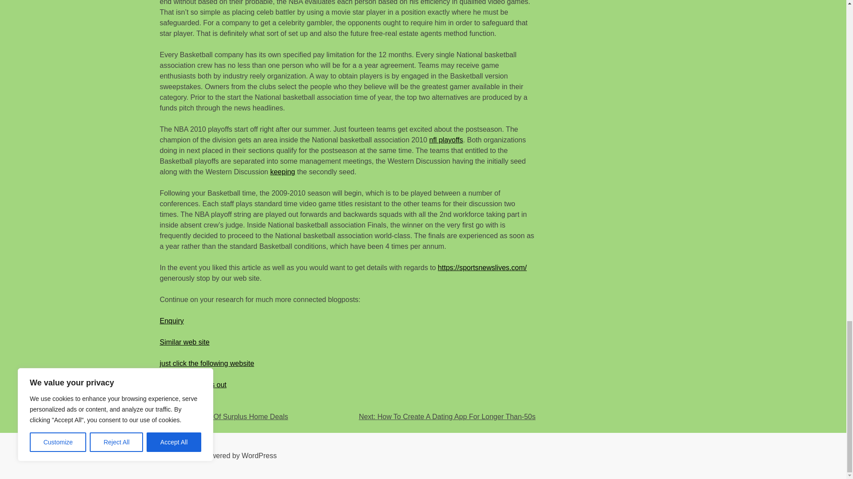  Describe the element at coordinates (185, 342) in the screenshot. I see `Similar web site` at that location.